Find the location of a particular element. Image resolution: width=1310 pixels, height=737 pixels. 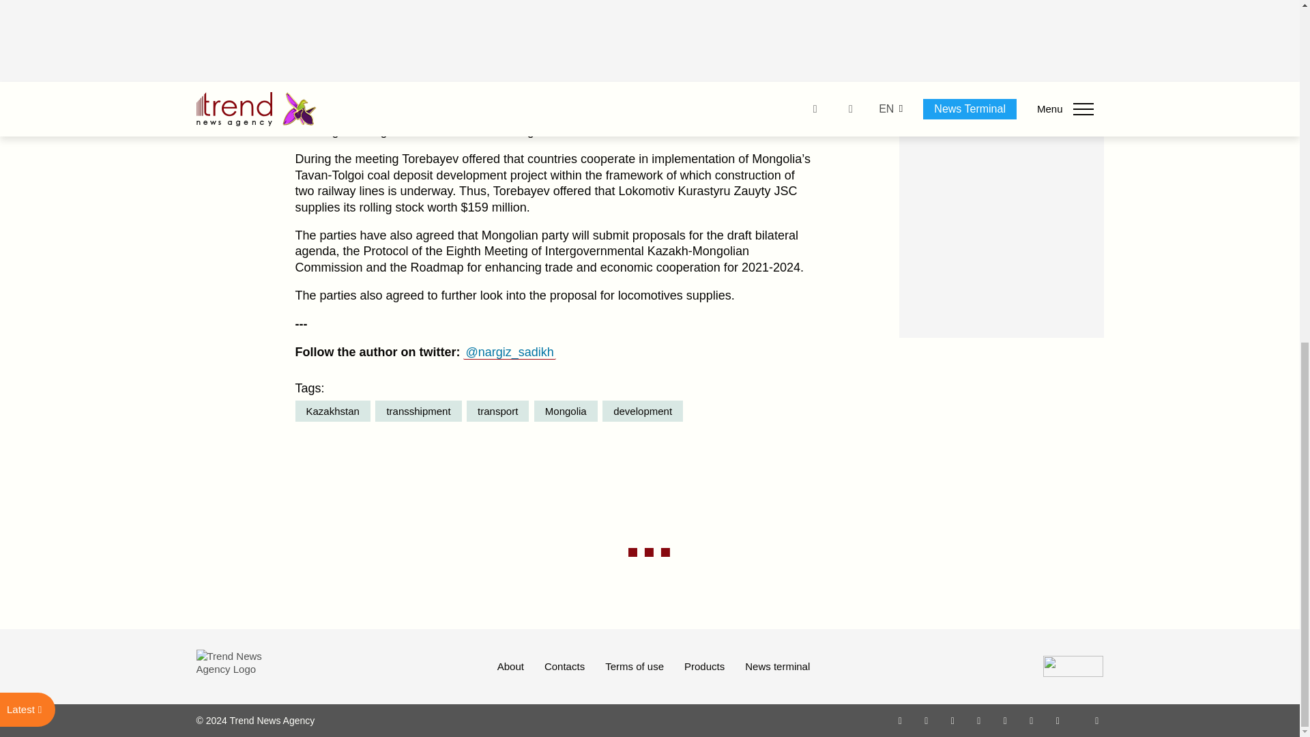

Android App is located at coordinates (1058, 720).